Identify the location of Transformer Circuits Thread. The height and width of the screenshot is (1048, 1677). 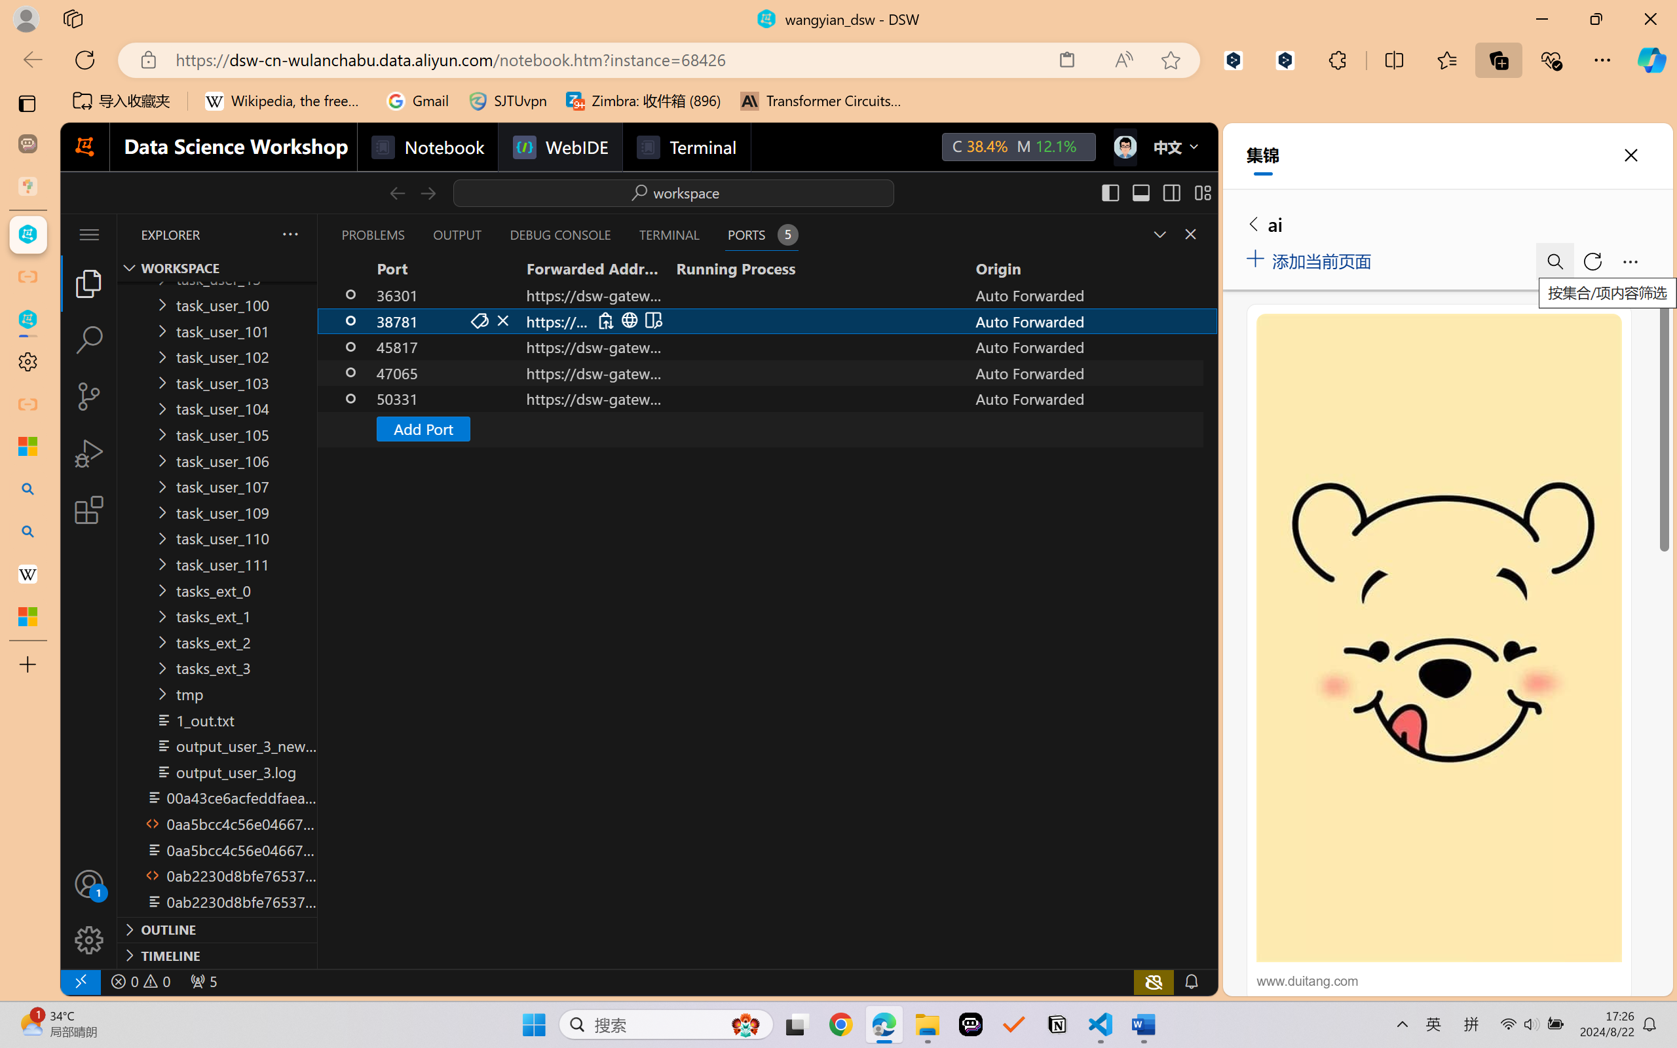
(821, 101).